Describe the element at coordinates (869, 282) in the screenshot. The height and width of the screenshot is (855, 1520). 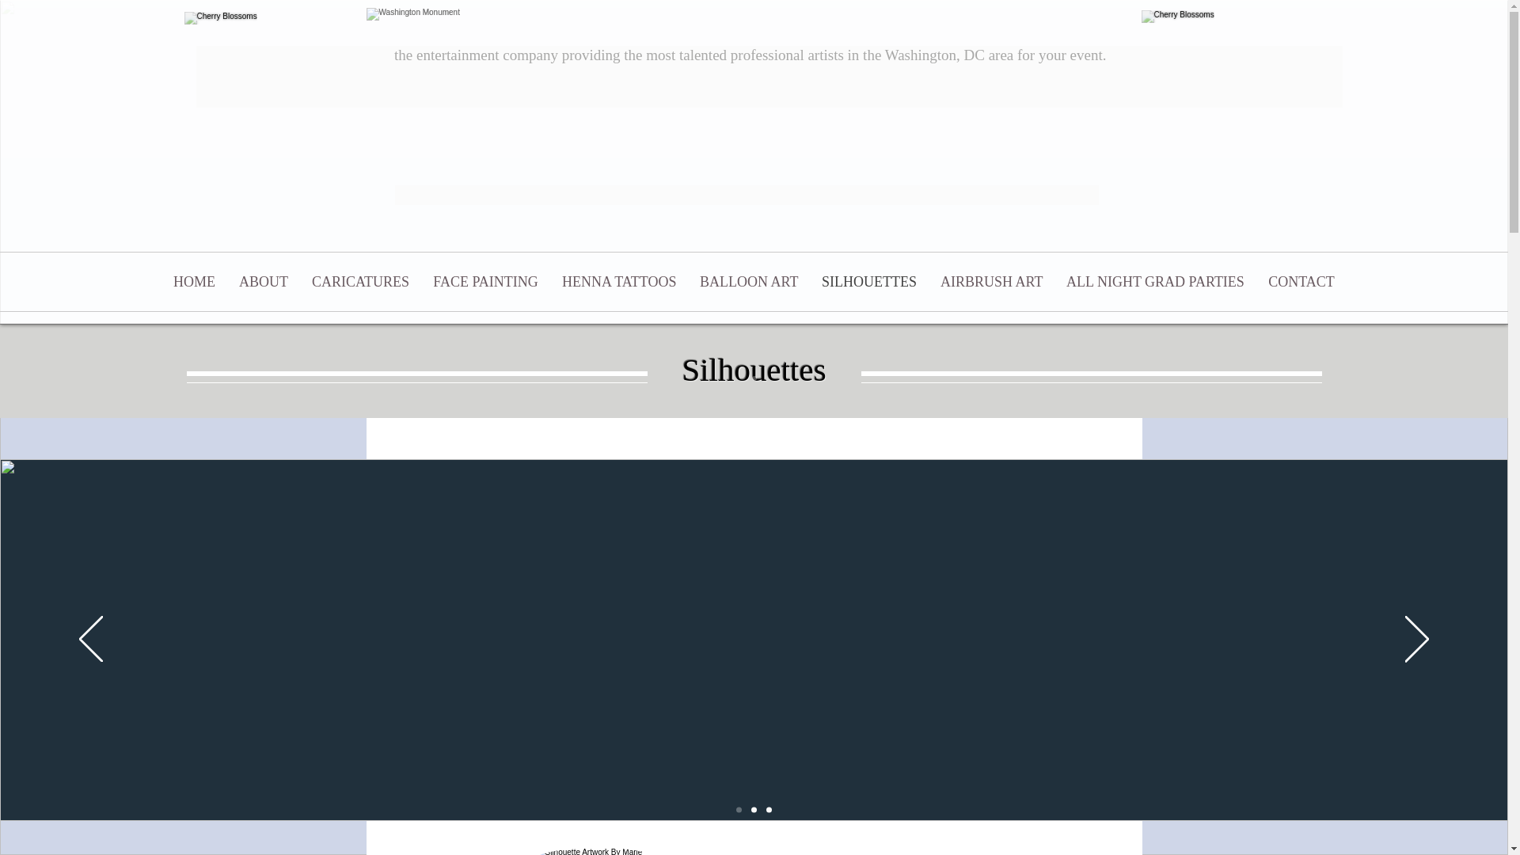
I see `SILHOUETTES` at that location.